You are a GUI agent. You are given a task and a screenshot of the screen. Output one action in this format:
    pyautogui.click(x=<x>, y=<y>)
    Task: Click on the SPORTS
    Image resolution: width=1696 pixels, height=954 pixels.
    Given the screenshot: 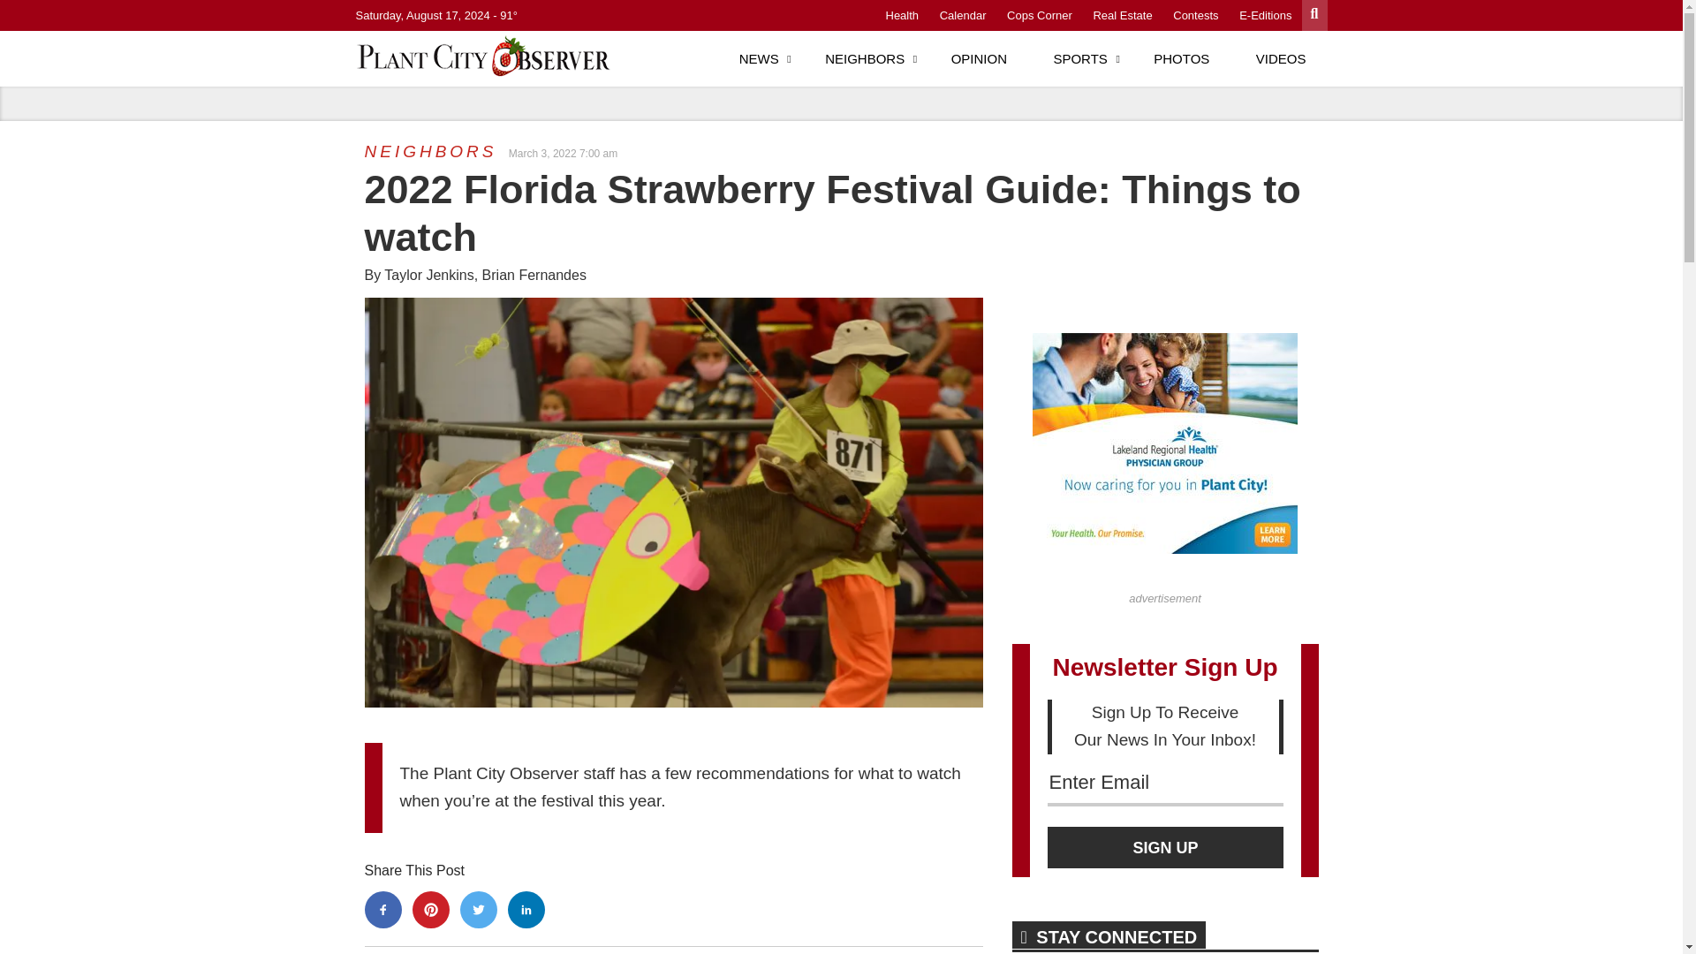 What is the action you would take?
    pyautogui.click(x=1079, y=58)
    